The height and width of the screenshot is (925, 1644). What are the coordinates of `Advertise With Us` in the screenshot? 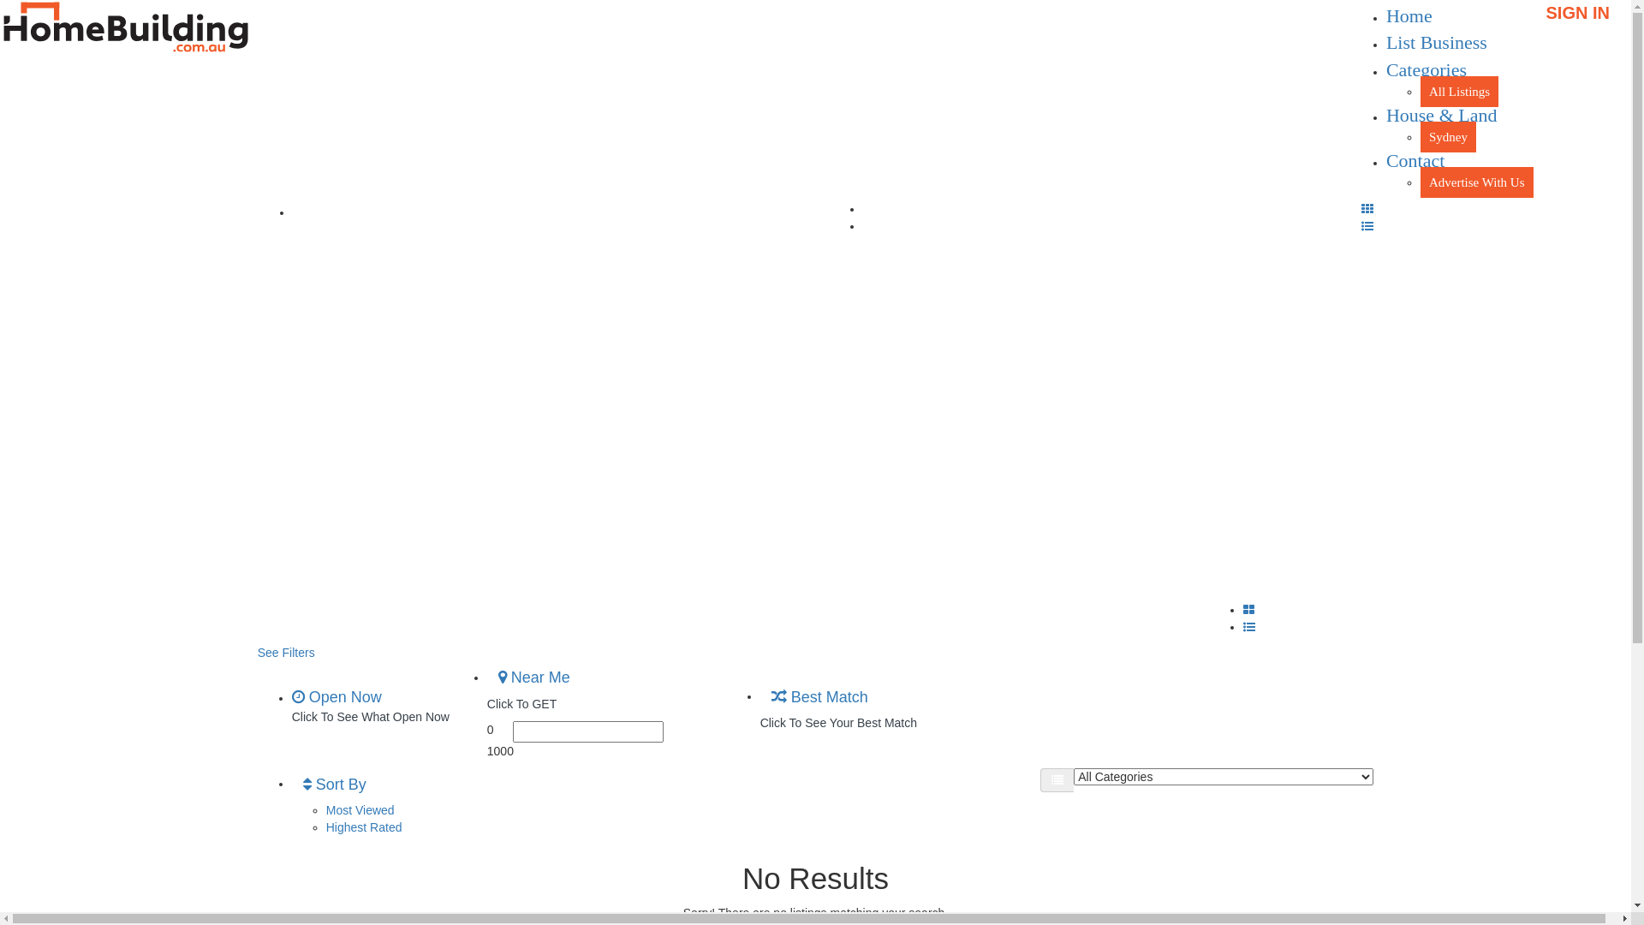 It's located at (1477, 182).